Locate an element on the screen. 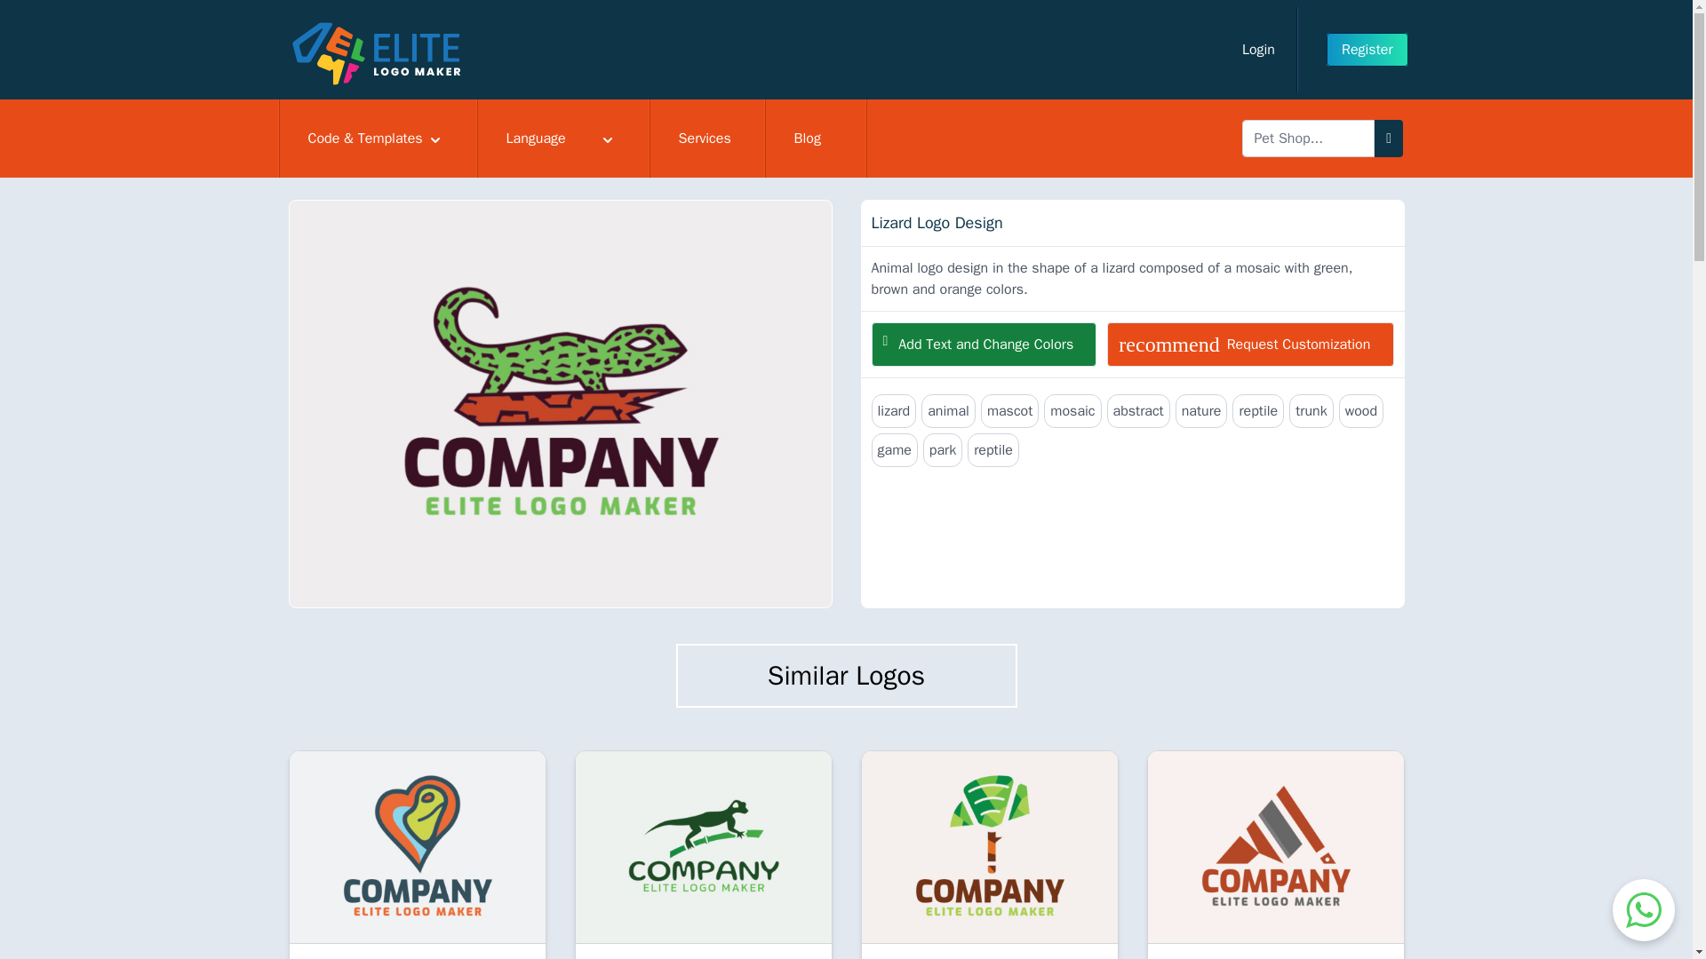 The width and height of the screenshot is (1706, 959). reptile is located at coordinates (1258, 410).